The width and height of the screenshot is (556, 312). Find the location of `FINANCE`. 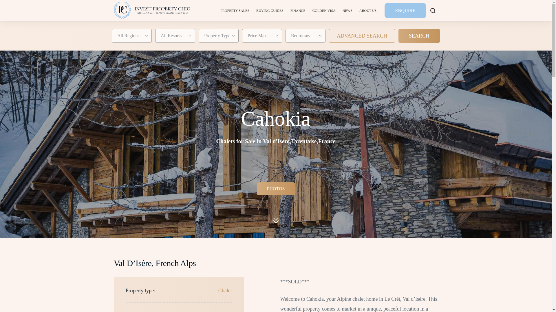

FINANCE is located at coordinates (298, 10).